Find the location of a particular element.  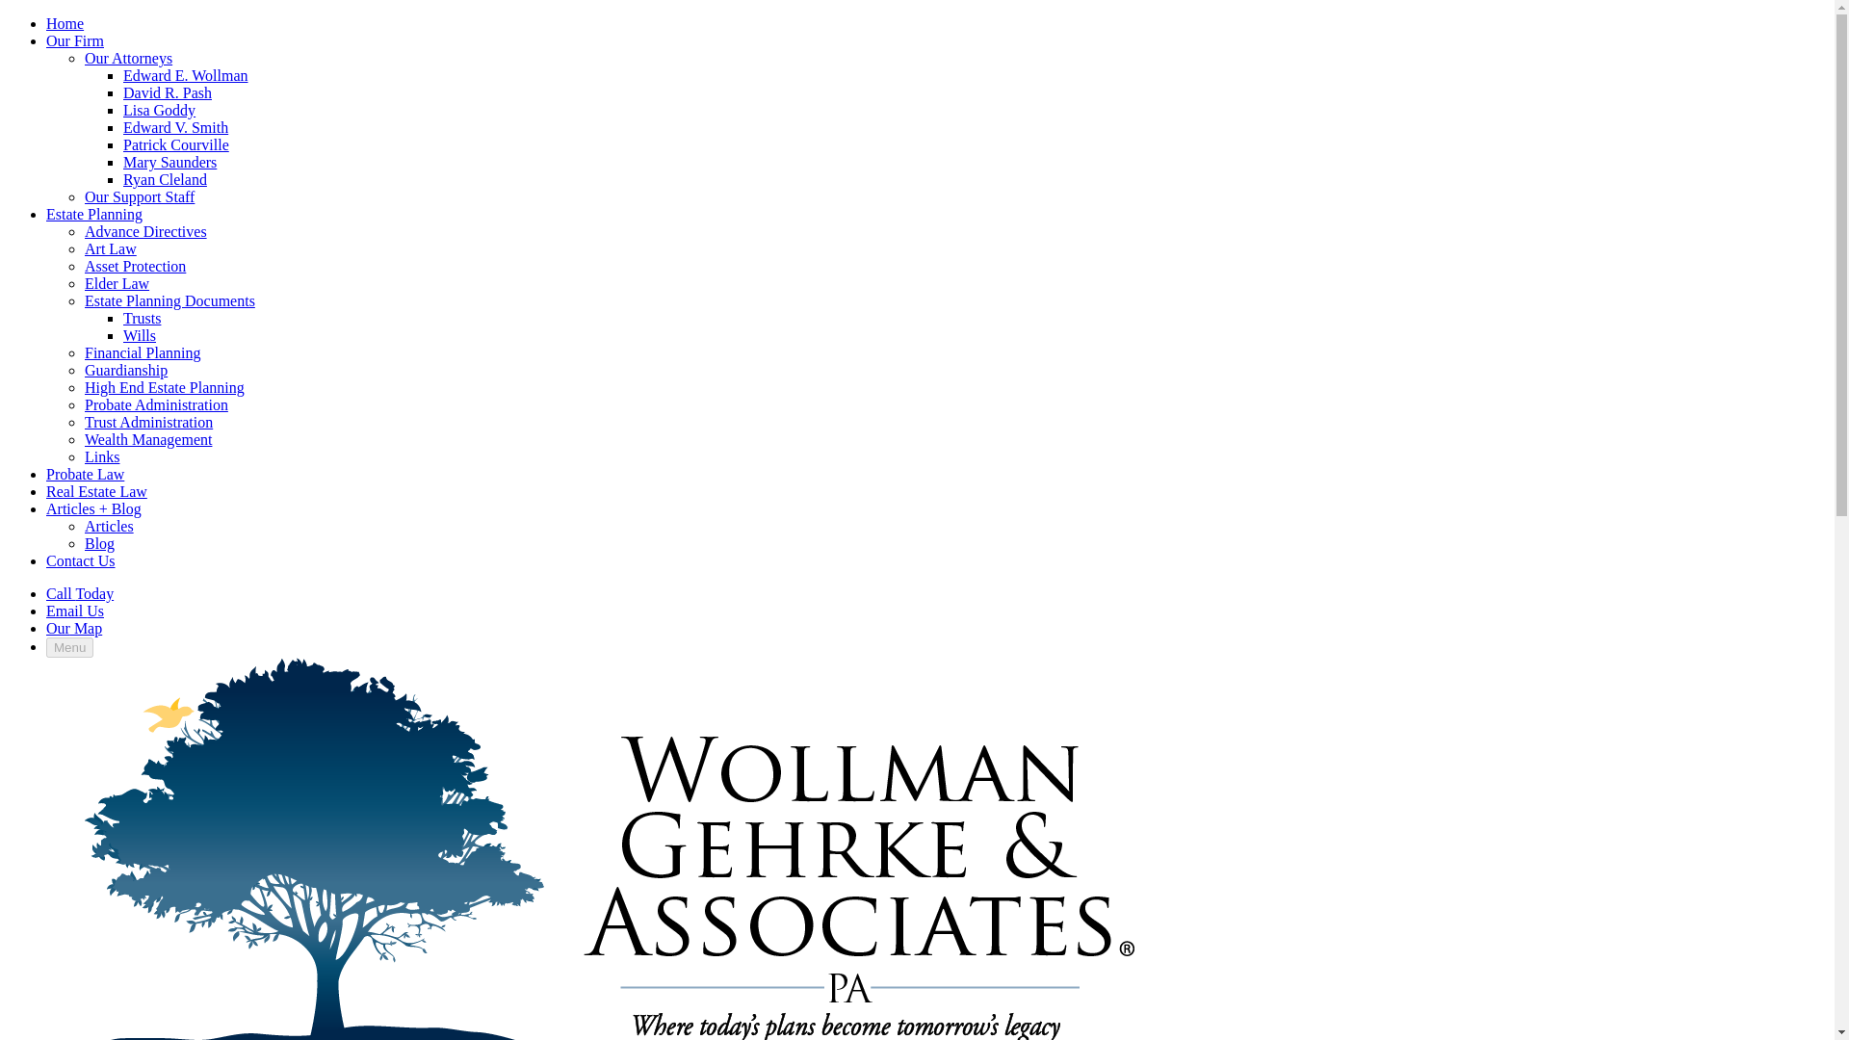

Trusts is located at coordinates (143, 318).